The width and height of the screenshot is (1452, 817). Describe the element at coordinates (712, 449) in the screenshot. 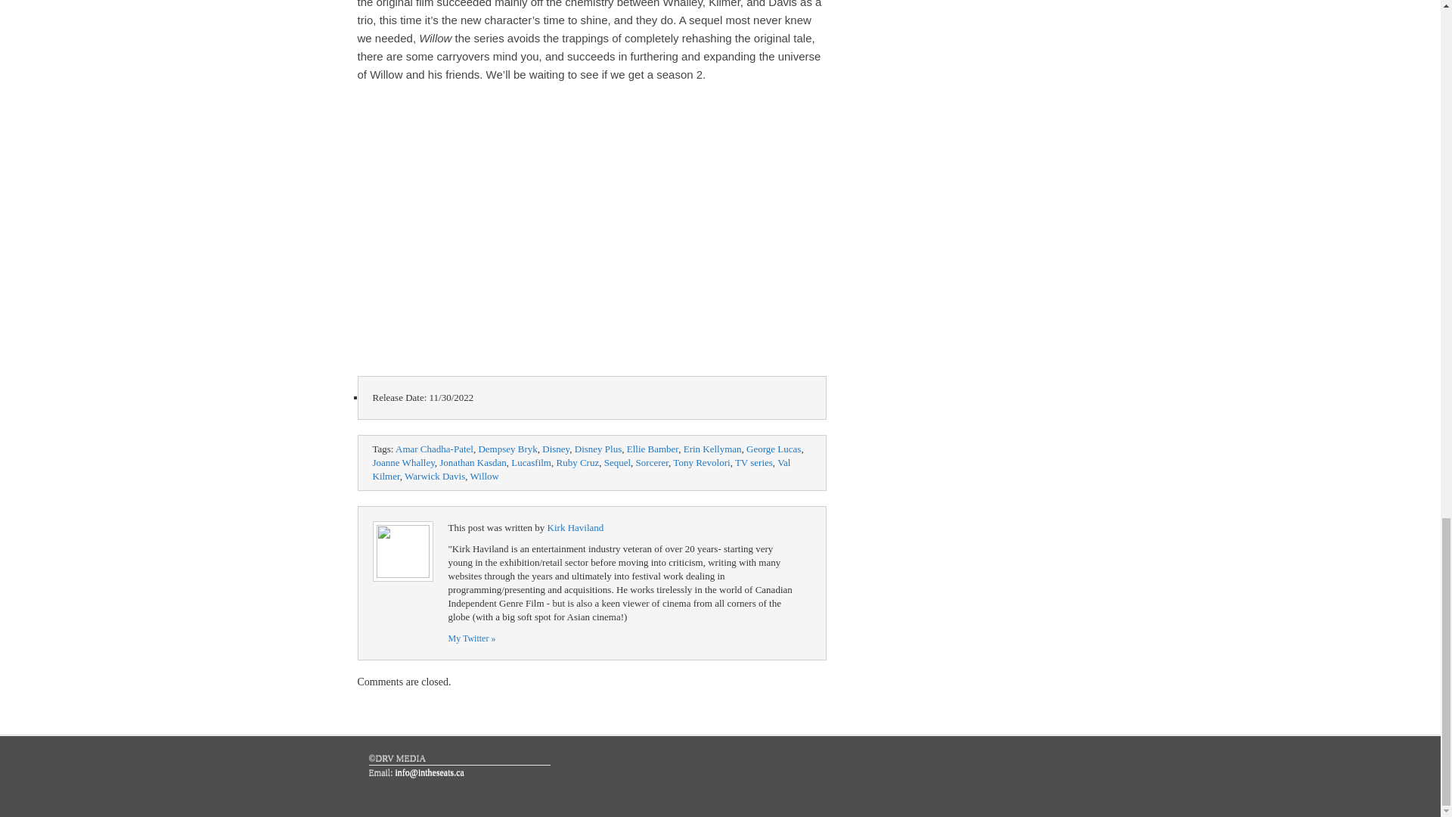

I see `Erin Kellyman` at that location.